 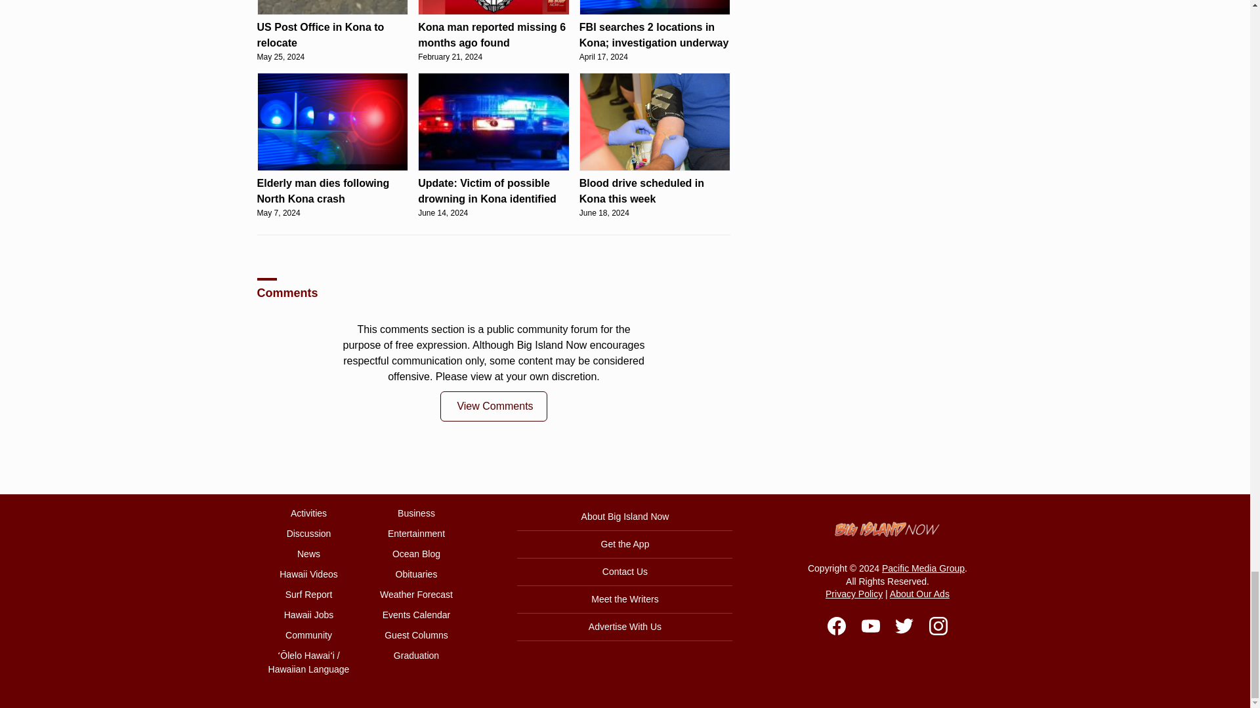 I want to click on Facebook, so click(x=836, y=625).